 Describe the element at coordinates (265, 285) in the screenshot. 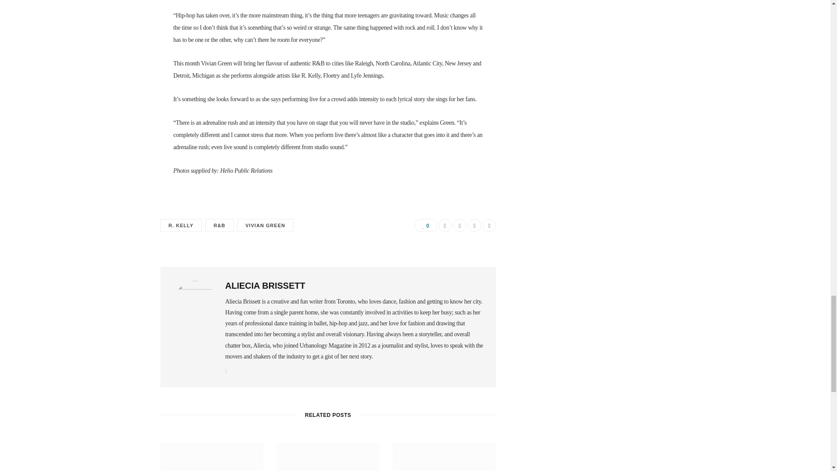

I see `Posts by Aliecia Brissett` at that location.